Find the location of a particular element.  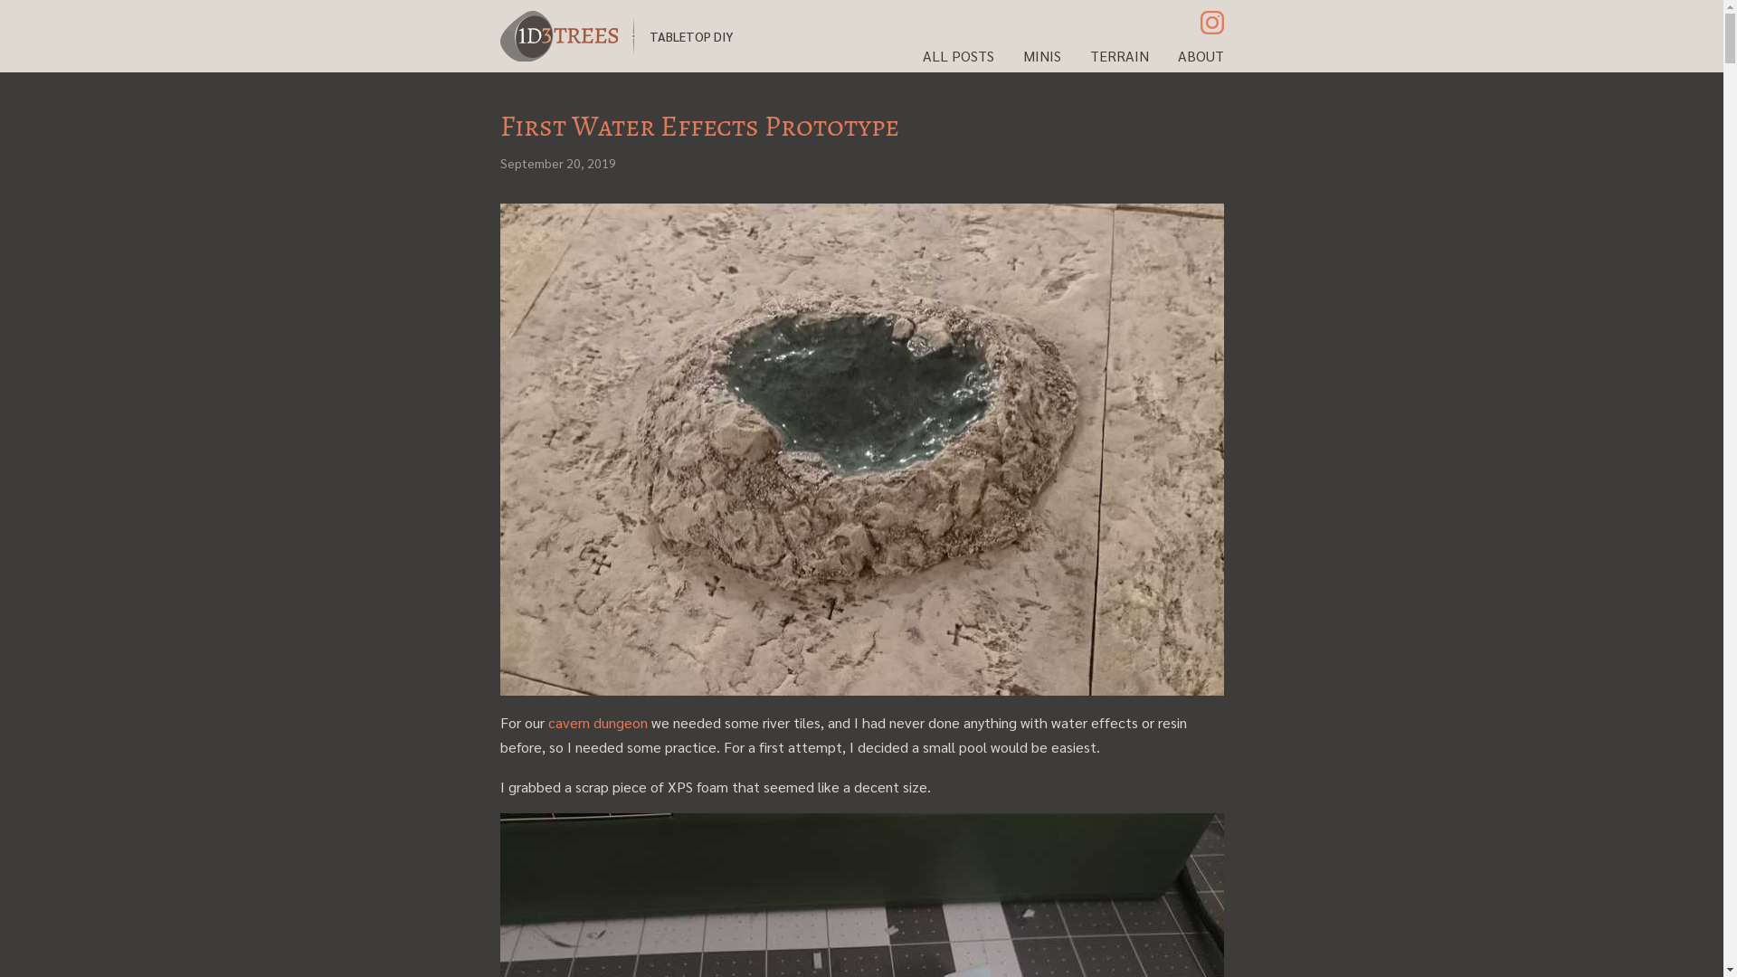

ALL POSTS is located at coordinates (959, 56).